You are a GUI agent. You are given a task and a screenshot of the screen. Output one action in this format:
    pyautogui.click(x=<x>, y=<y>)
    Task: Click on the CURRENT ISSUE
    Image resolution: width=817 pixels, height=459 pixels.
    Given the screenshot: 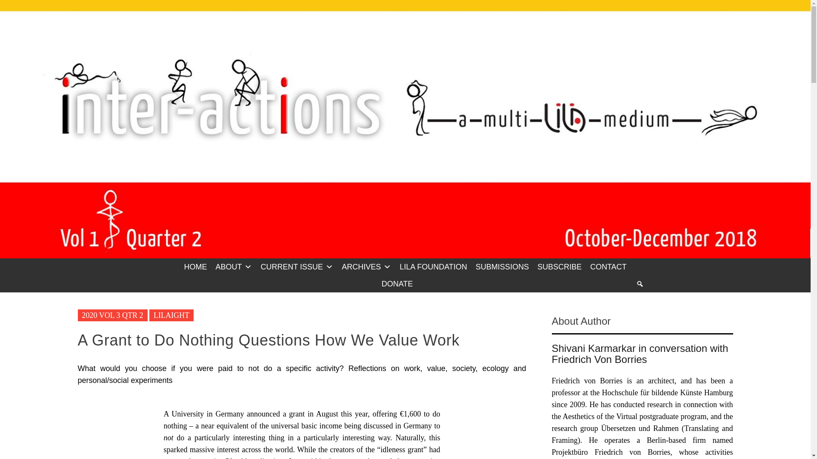 What is the action you would take?
    pyautogui.click(x=297, y=267)
    